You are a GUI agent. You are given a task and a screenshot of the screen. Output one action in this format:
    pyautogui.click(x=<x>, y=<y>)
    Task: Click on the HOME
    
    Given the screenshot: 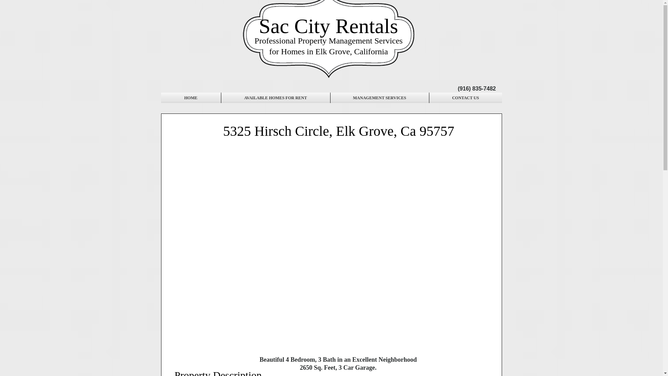 What is the action you would take?
    pyautogui.click(x=191, y=97)
    